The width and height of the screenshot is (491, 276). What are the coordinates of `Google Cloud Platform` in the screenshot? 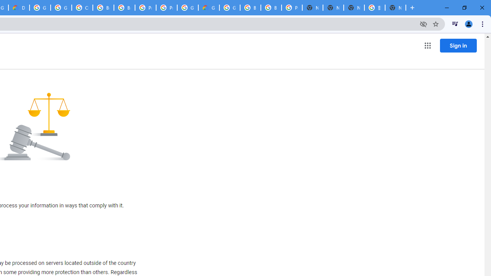 It's located at (188, 8).